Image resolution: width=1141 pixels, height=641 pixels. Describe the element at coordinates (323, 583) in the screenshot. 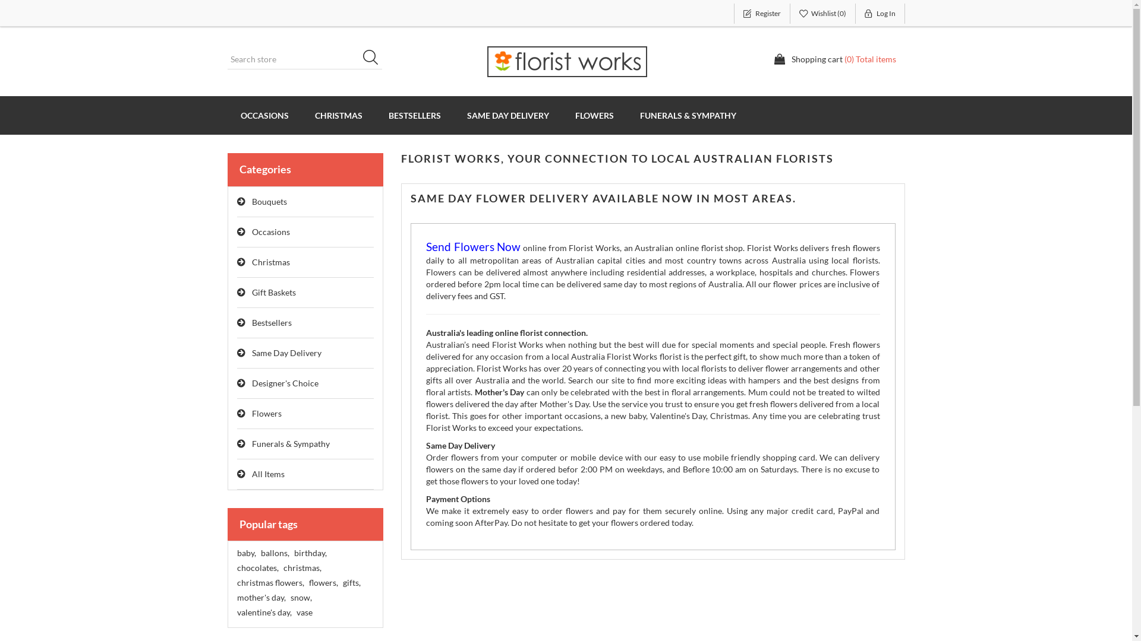

I see `flowers,` at that location.